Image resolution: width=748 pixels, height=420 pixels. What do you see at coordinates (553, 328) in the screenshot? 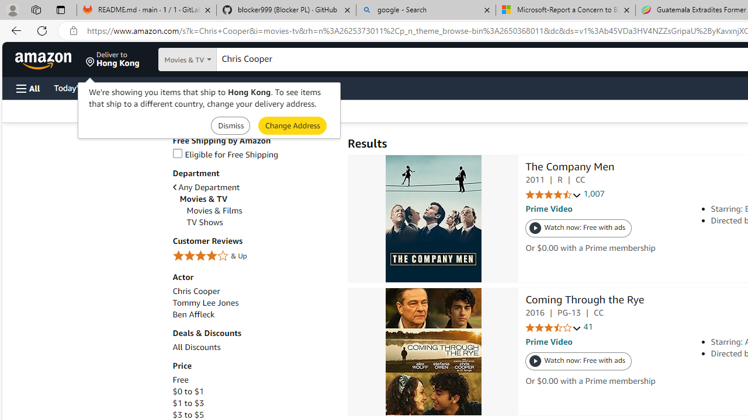
I see `3.3 out of 5 stars` at bounding box center [553, 328].